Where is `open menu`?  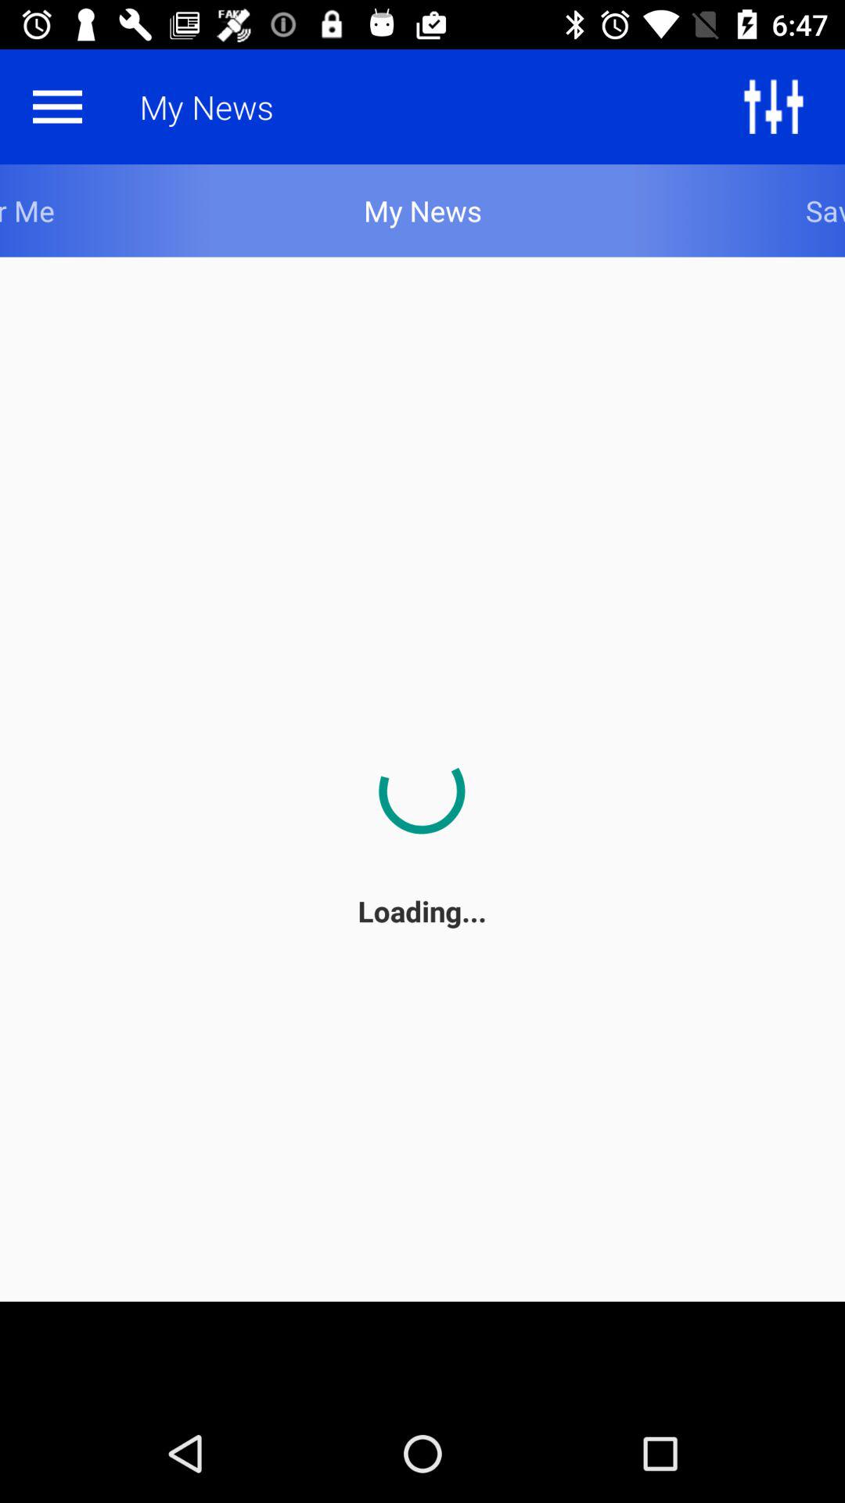 open menu is located at coordinates (57, 106).